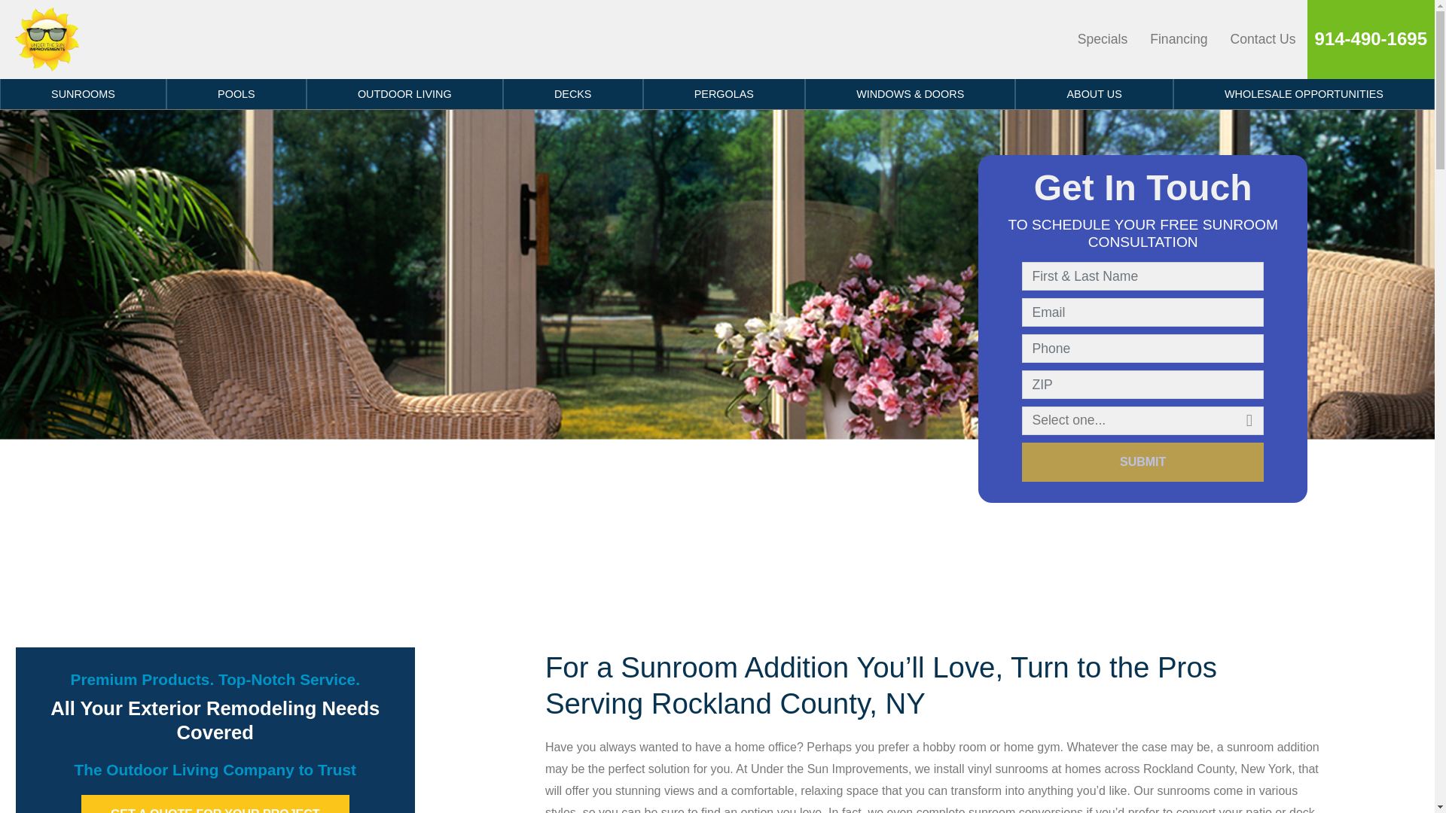 This screenshot has width=1446, height=813. What do you see at coordinates (83, 93) in the screenshot?
I see `SUNROOMS` at bounding box center [83, 93].